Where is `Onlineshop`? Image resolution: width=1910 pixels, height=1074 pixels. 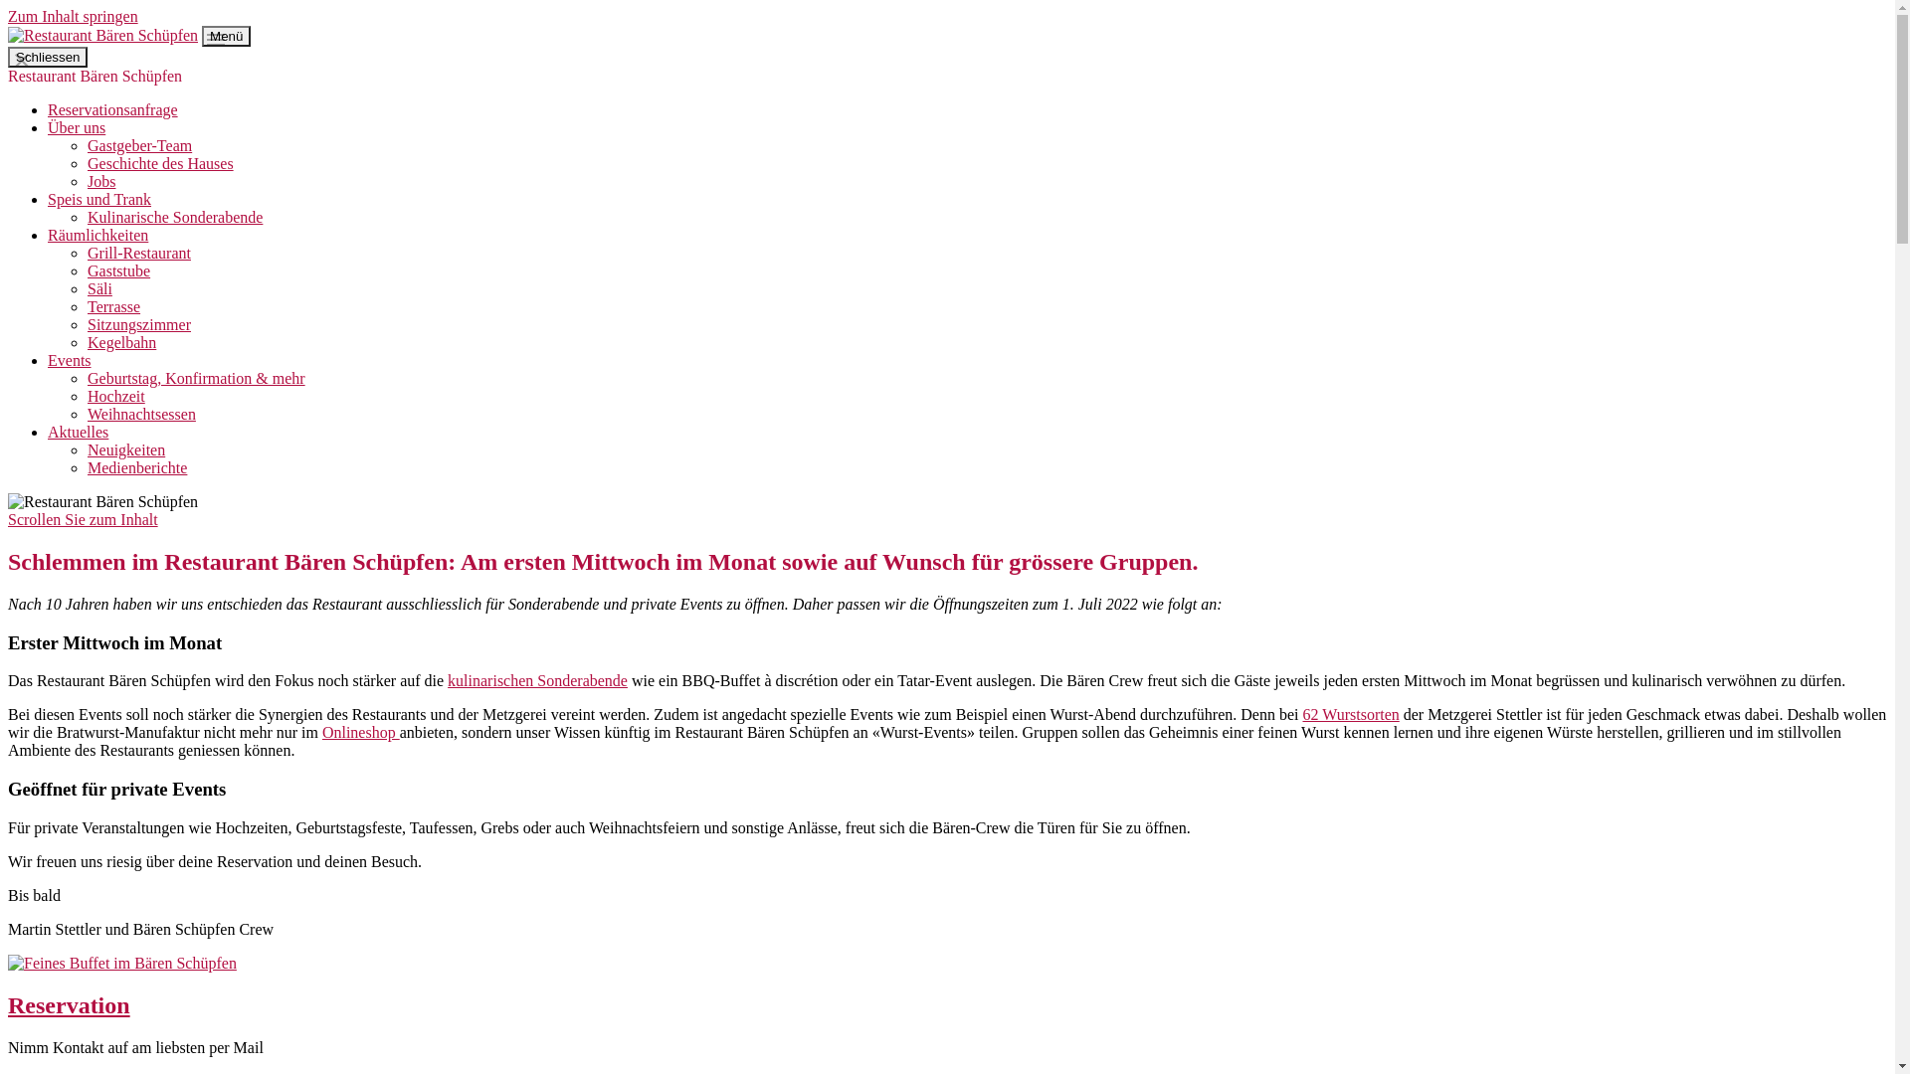
Onlineshop is located at coordinates (361, 732).